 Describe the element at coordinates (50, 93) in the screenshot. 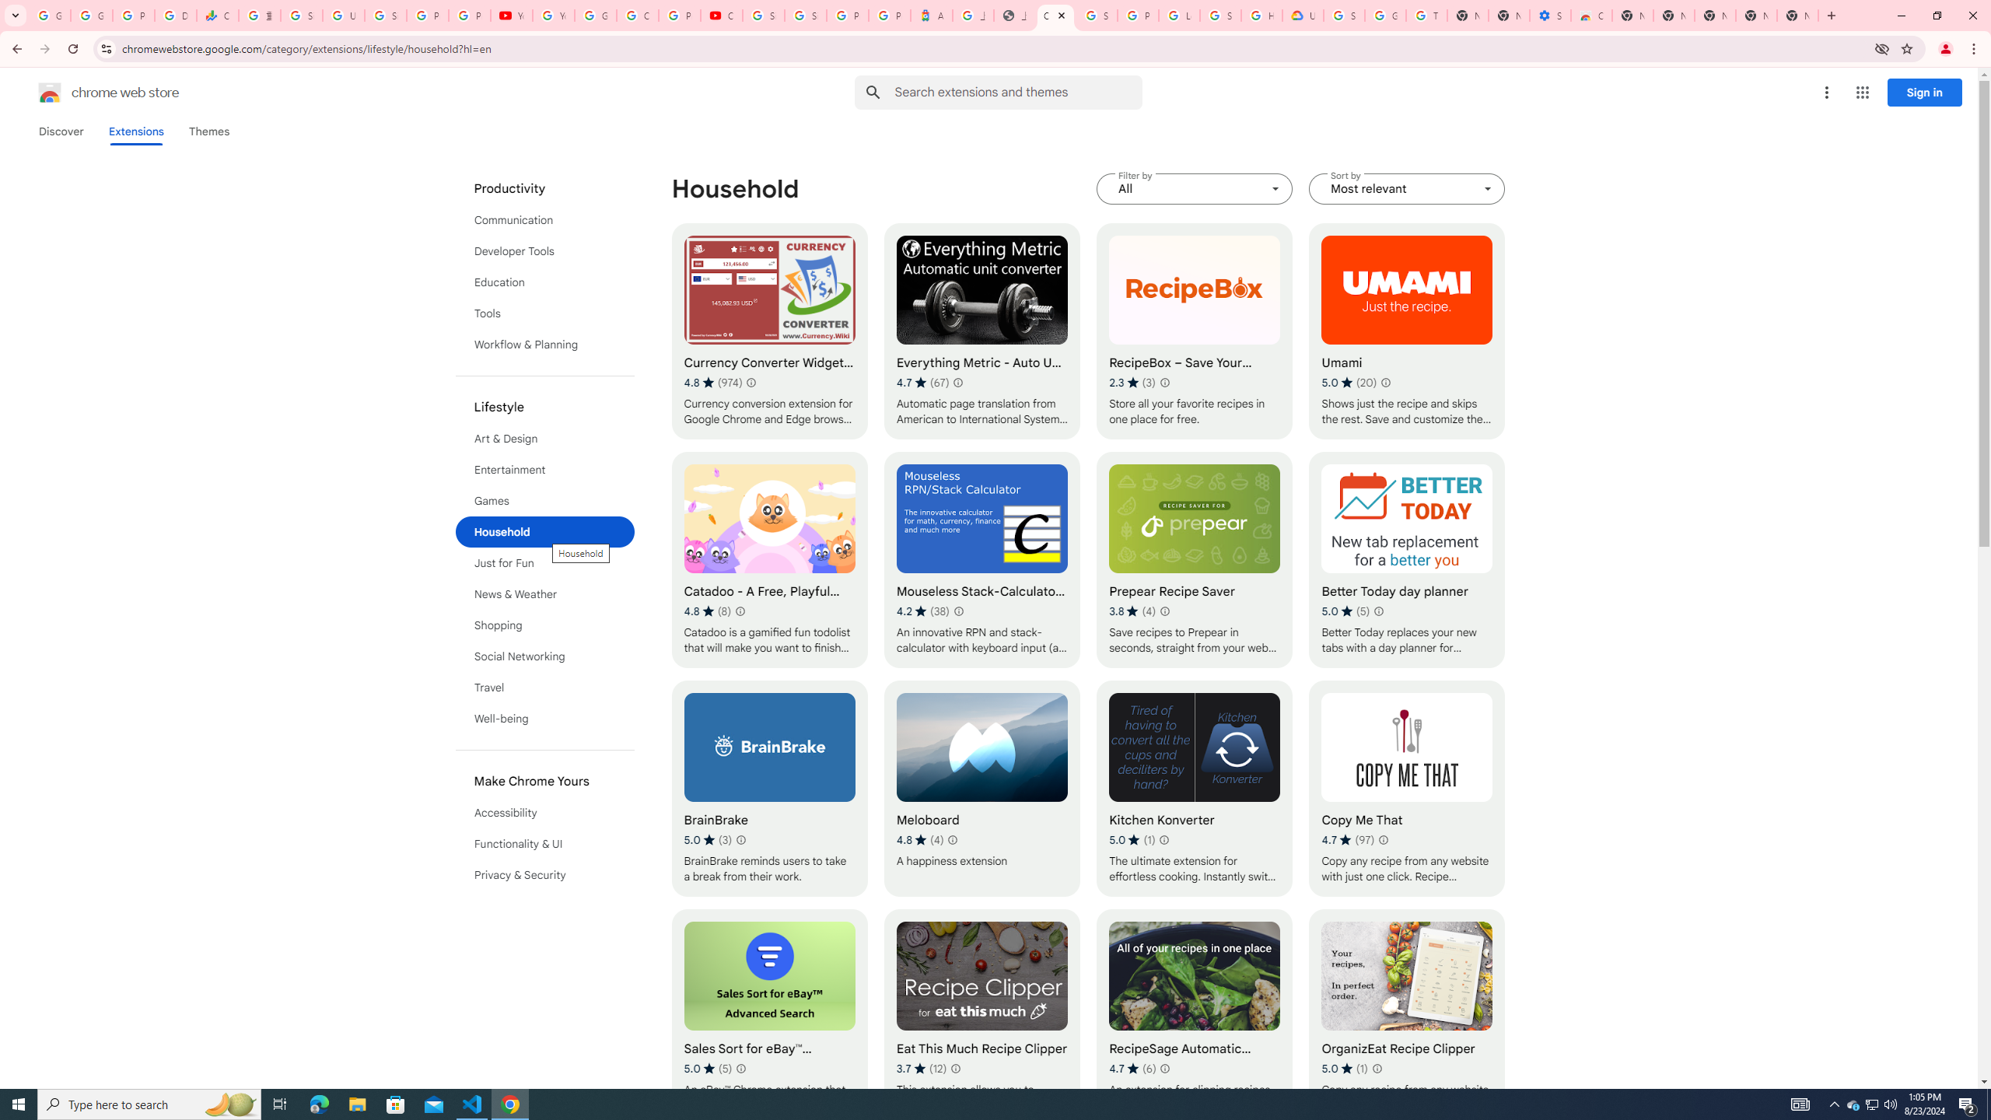

I see `Chrome Web Store logo` at that location.